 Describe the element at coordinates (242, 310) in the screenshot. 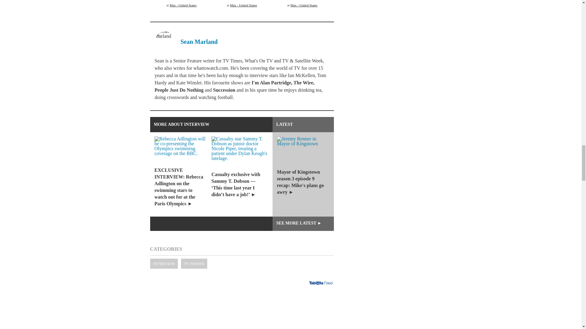

I see `Play War Thunder now for free` at that location.